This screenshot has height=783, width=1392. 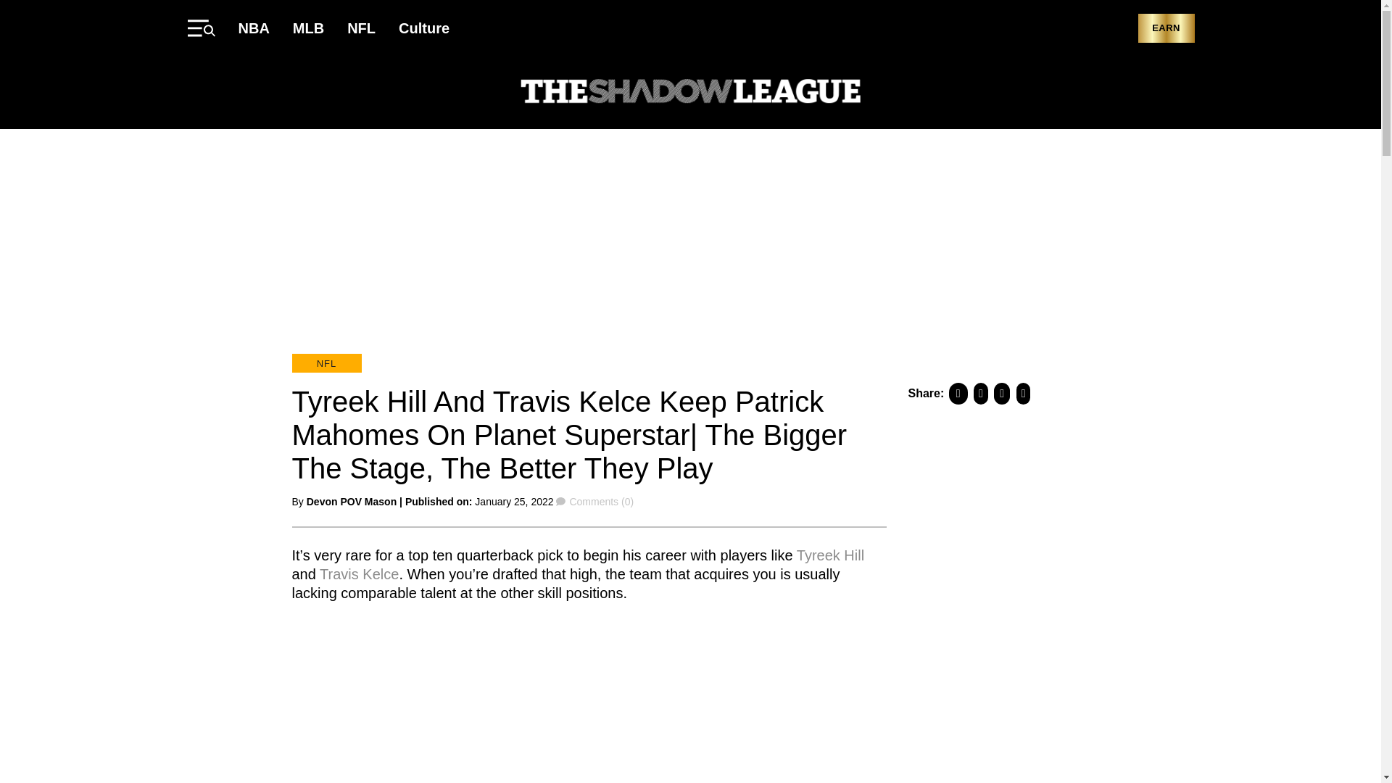 I want to click on Tyreek Hill, so click(x=830, y=554).